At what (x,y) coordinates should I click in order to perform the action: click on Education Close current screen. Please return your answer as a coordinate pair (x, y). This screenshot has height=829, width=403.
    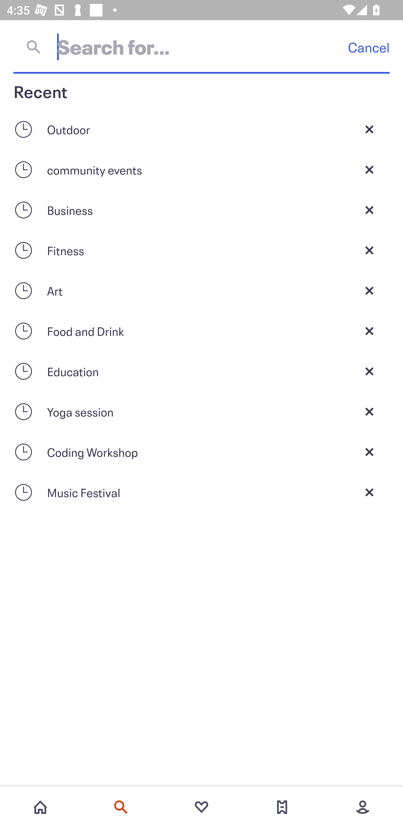
    Looking at the image, I should click on (201, 371).